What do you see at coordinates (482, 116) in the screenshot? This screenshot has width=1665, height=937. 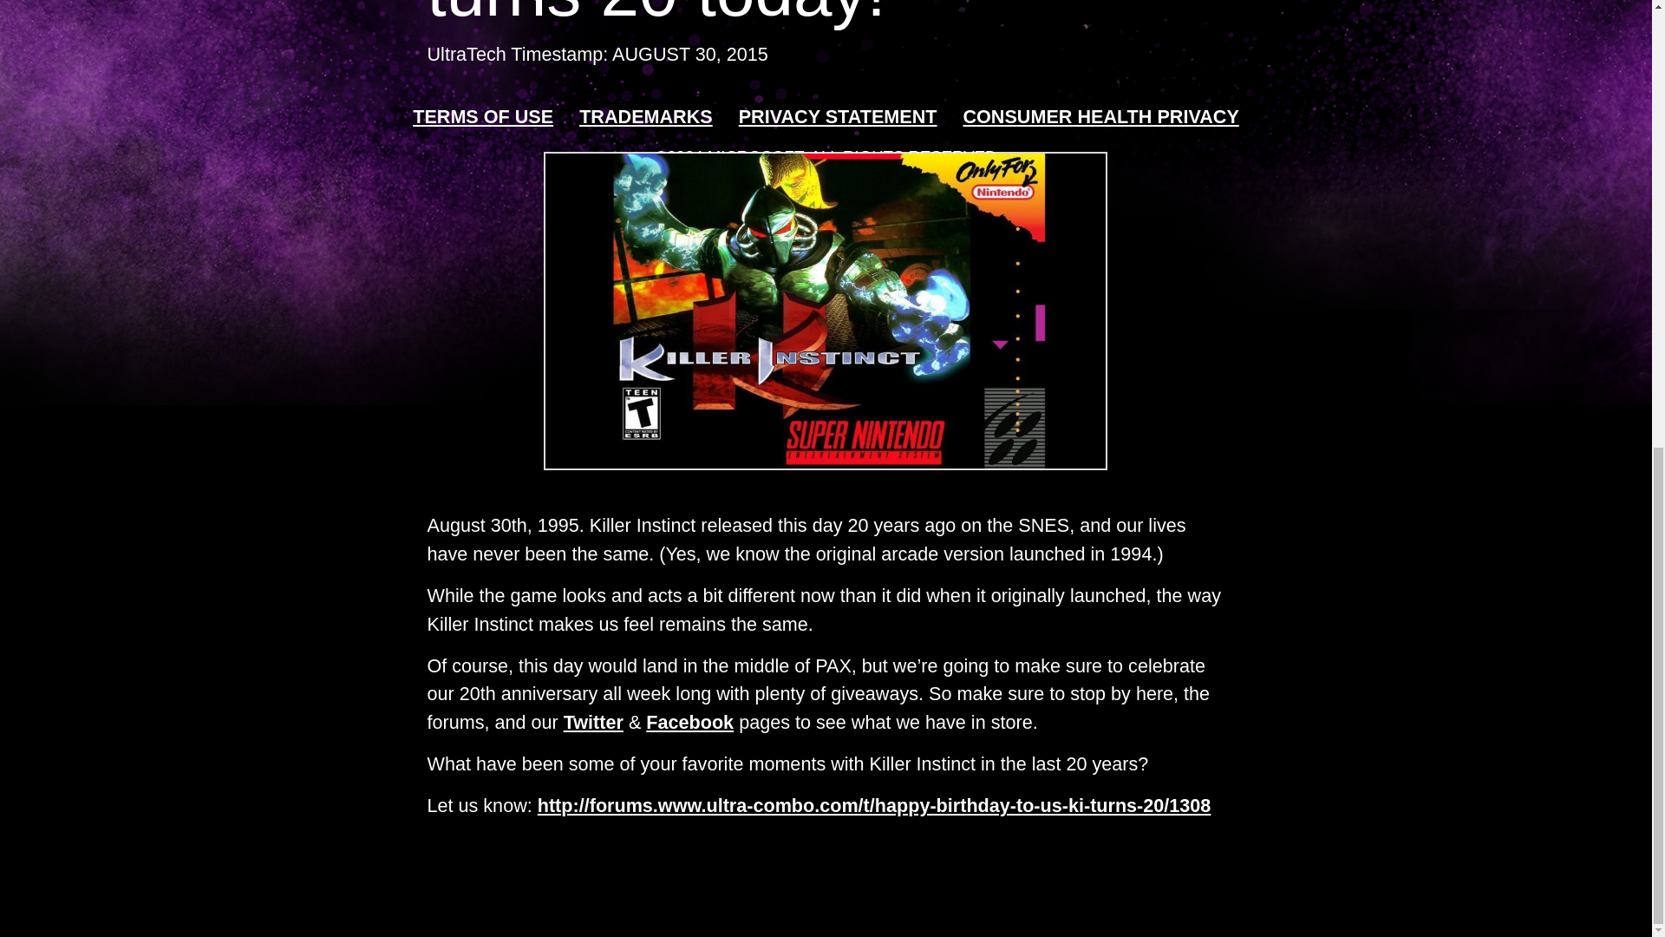 I see `TERMS OF USE` at bounding box center [482, 116].